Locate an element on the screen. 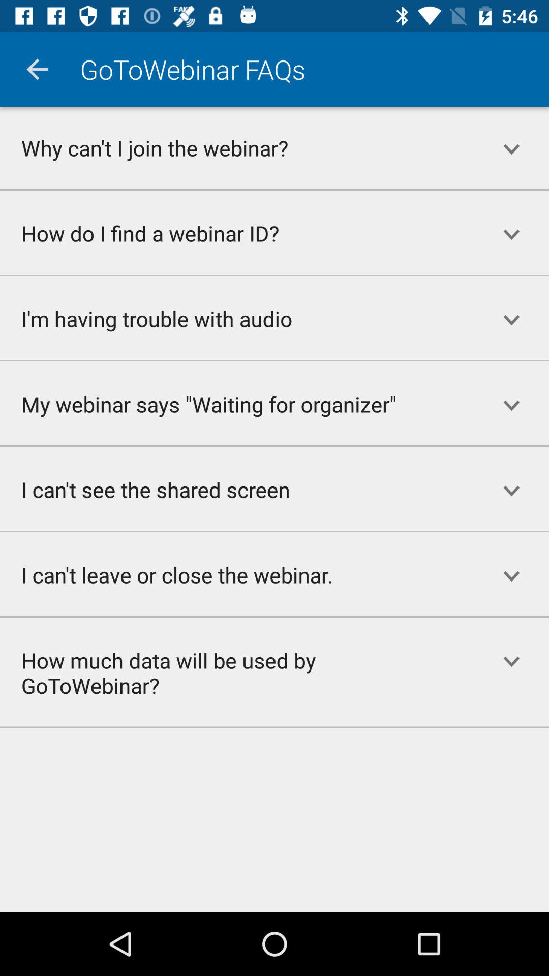 The image size is (549, 976). choose the icon above why can t is located at coordinates (37, 69).